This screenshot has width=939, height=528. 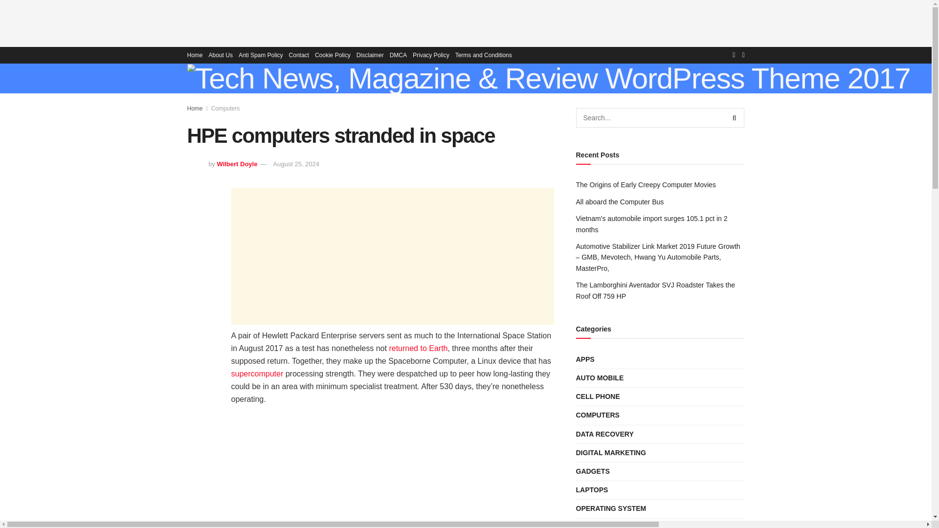 What do you see at coordinates (483, 55) in the screenshot?
I see `Terms and Conditions` at bounding box center [483, 55].